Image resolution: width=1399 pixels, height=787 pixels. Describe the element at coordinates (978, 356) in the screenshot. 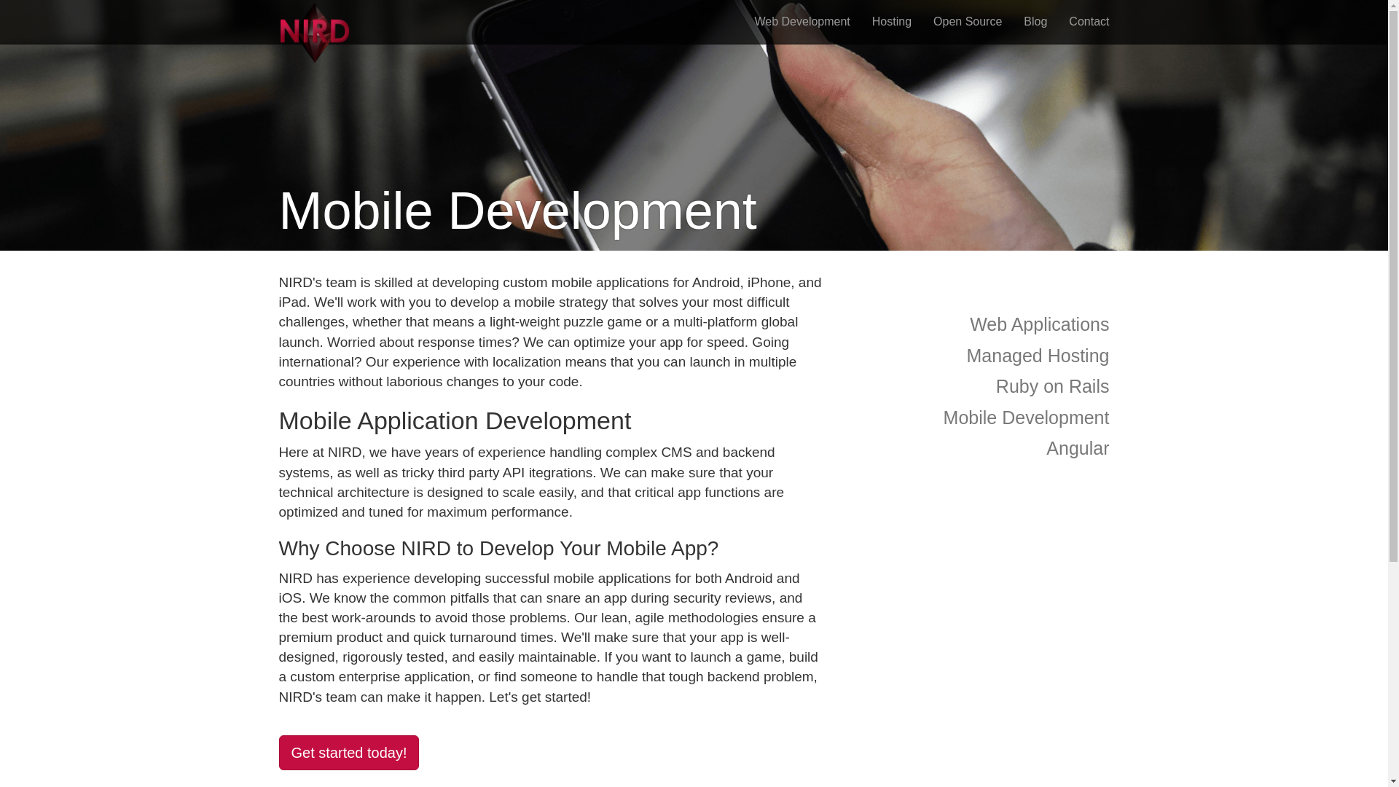

I see `Managed Hosting` at that location.